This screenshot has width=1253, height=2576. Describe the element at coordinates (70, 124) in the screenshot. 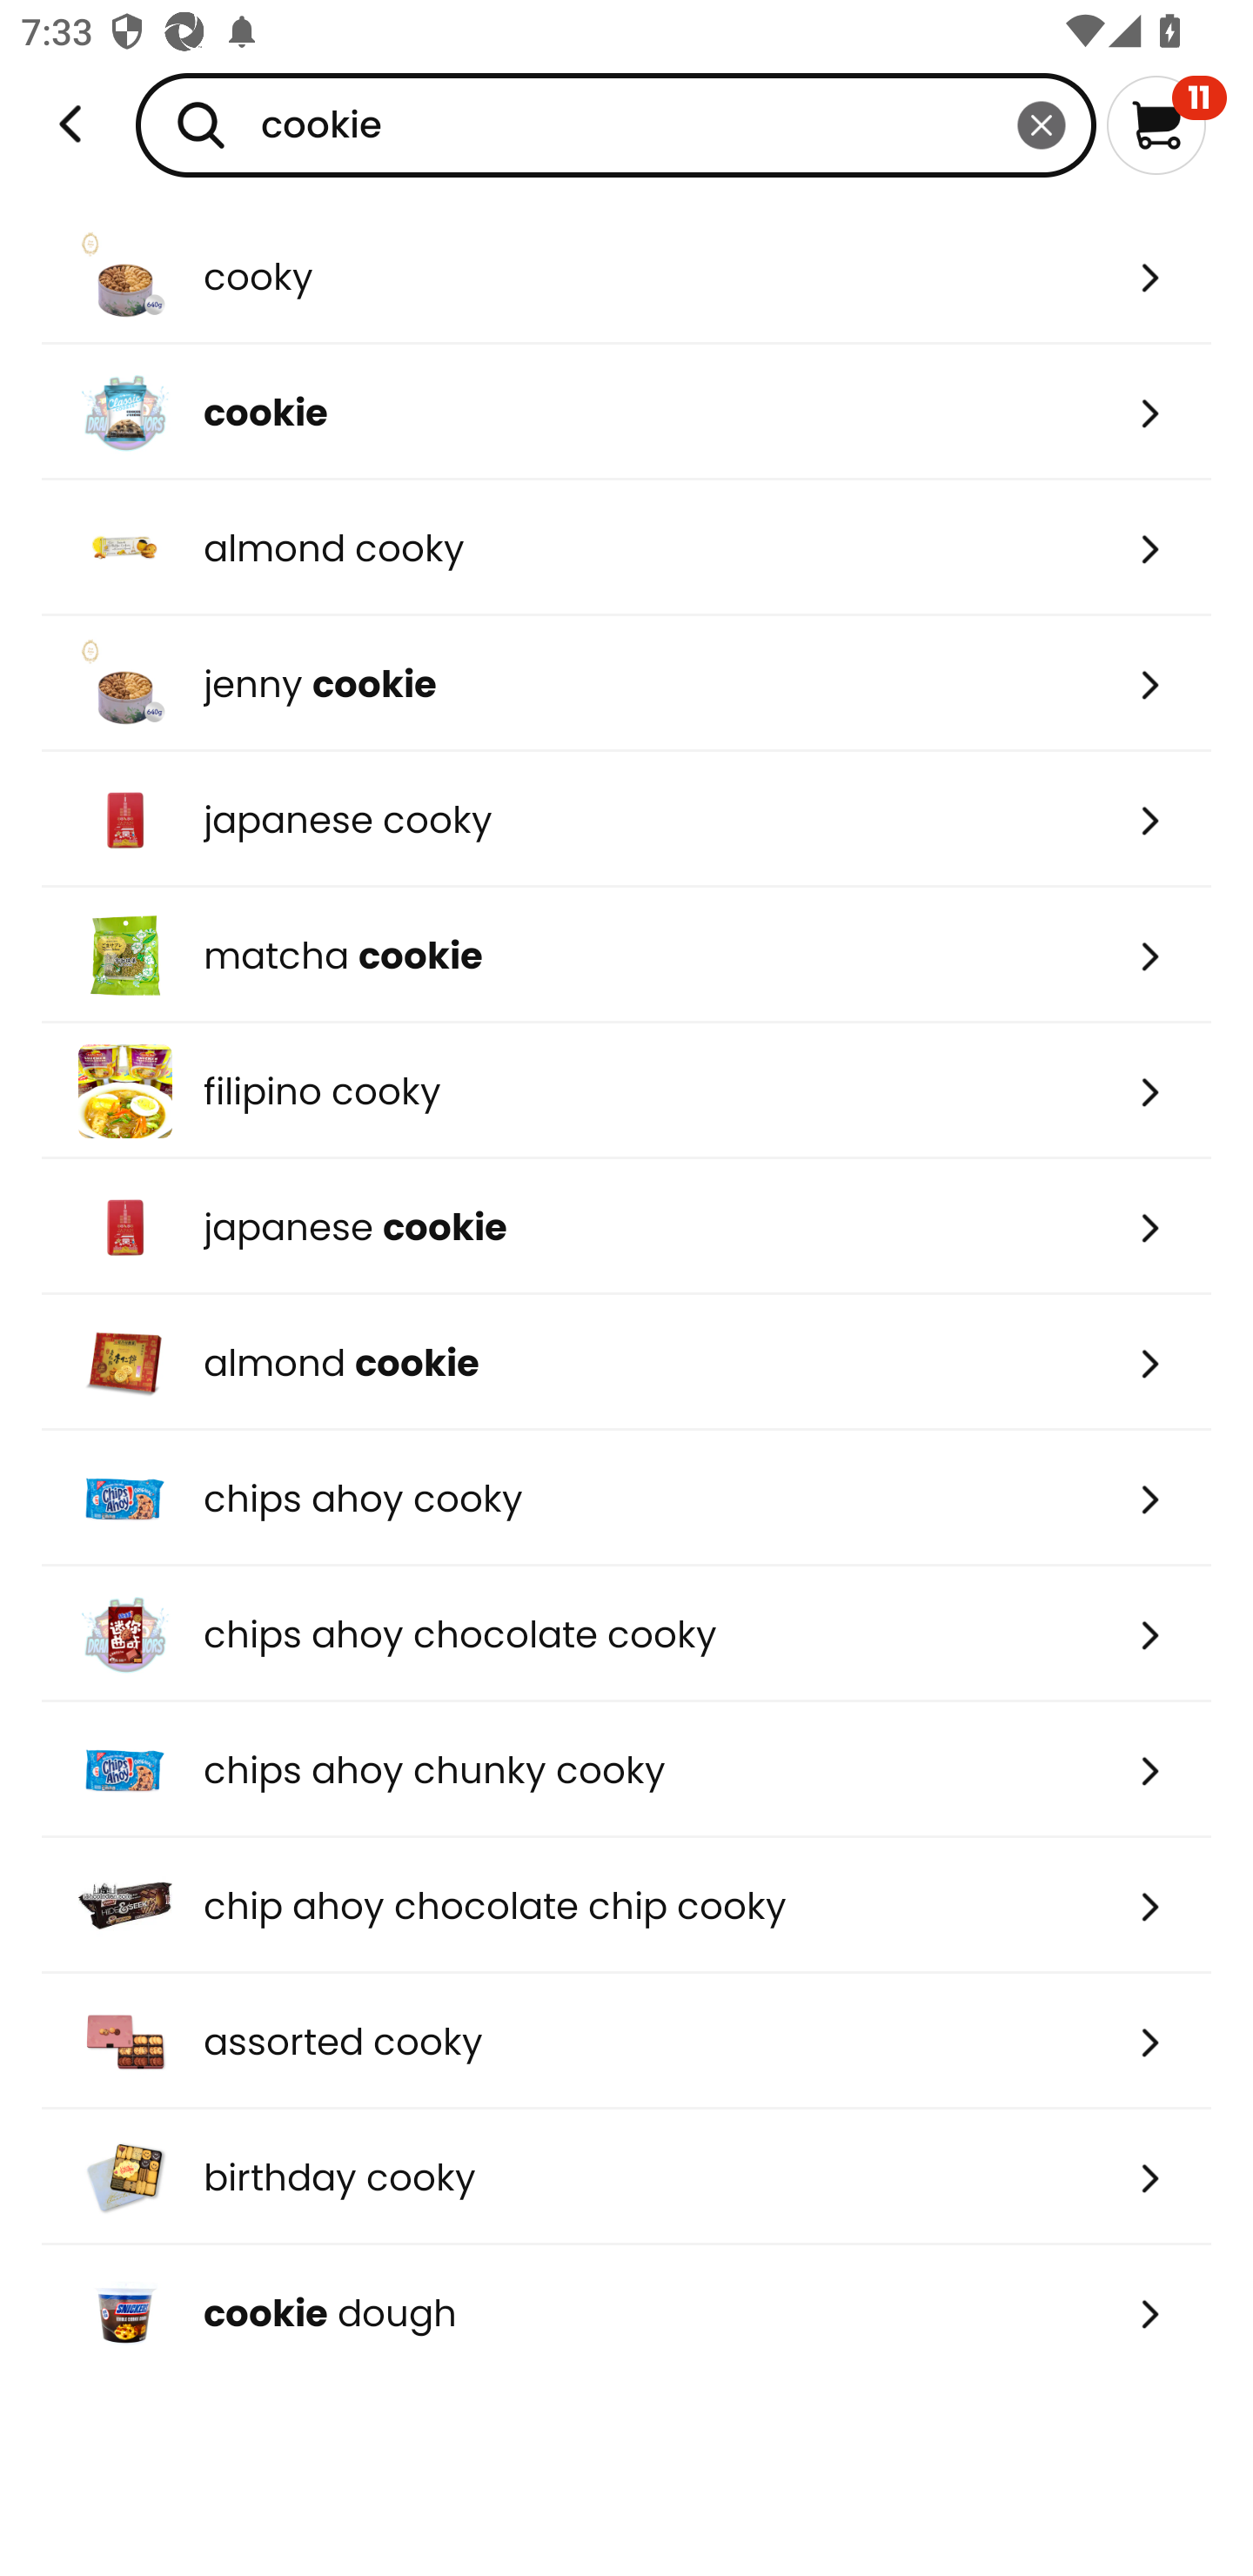

I see `Weee!` at that location.